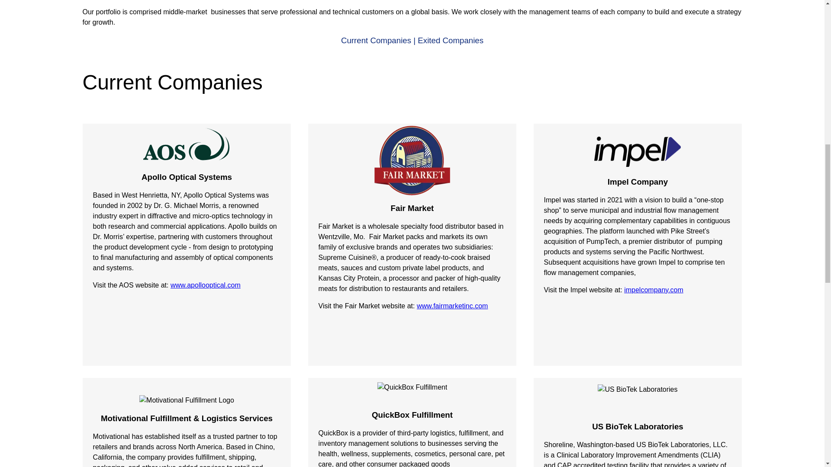 The image size is (831, 467). Describe the element at coordinates (187, 400) in the screenshot. I see `Motivational Fulfillment Logo` at that location.